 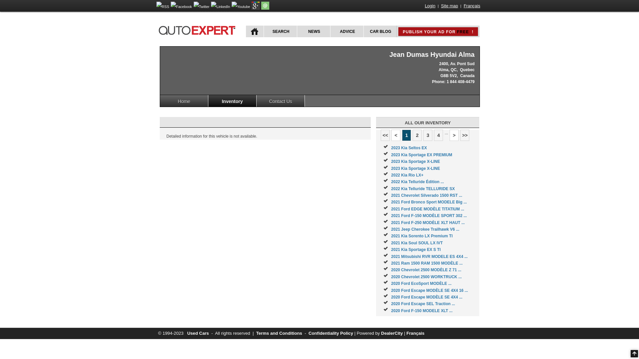 I want to click on Follow Publications Le Guide Inc. on LinkedIn, so click(x=220, y=7).